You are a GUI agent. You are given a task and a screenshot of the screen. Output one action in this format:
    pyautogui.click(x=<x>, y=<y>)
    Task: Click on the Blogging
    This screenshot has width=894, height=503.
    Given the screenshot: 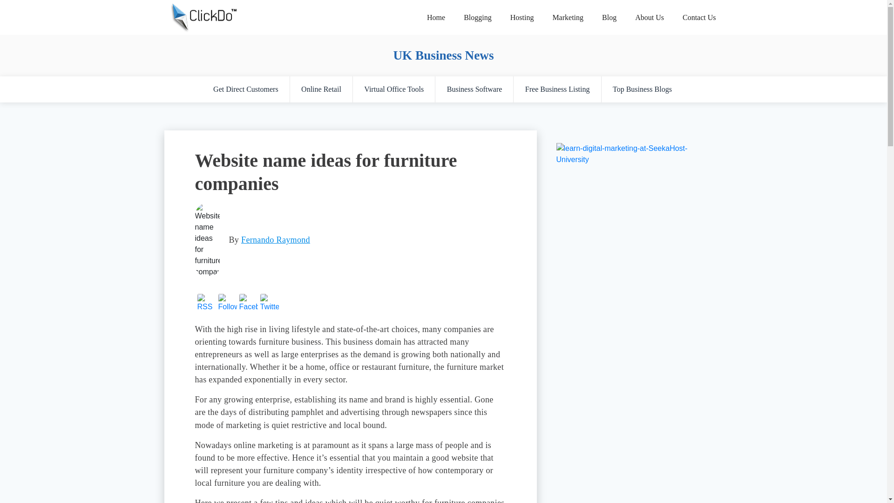 What is the action you would take?
    pyautogui.click(x=477, y=17)
    